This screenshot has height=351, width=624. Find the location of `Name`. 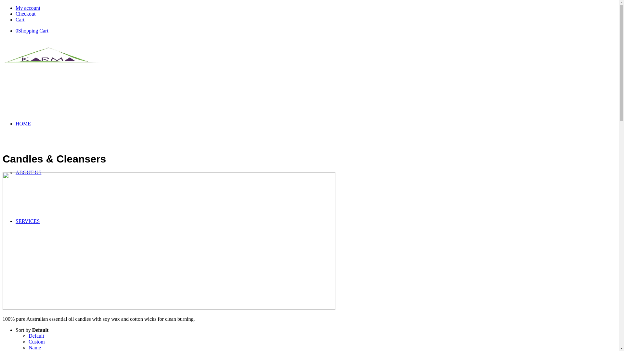

Name is located at coordinates (35, 348).